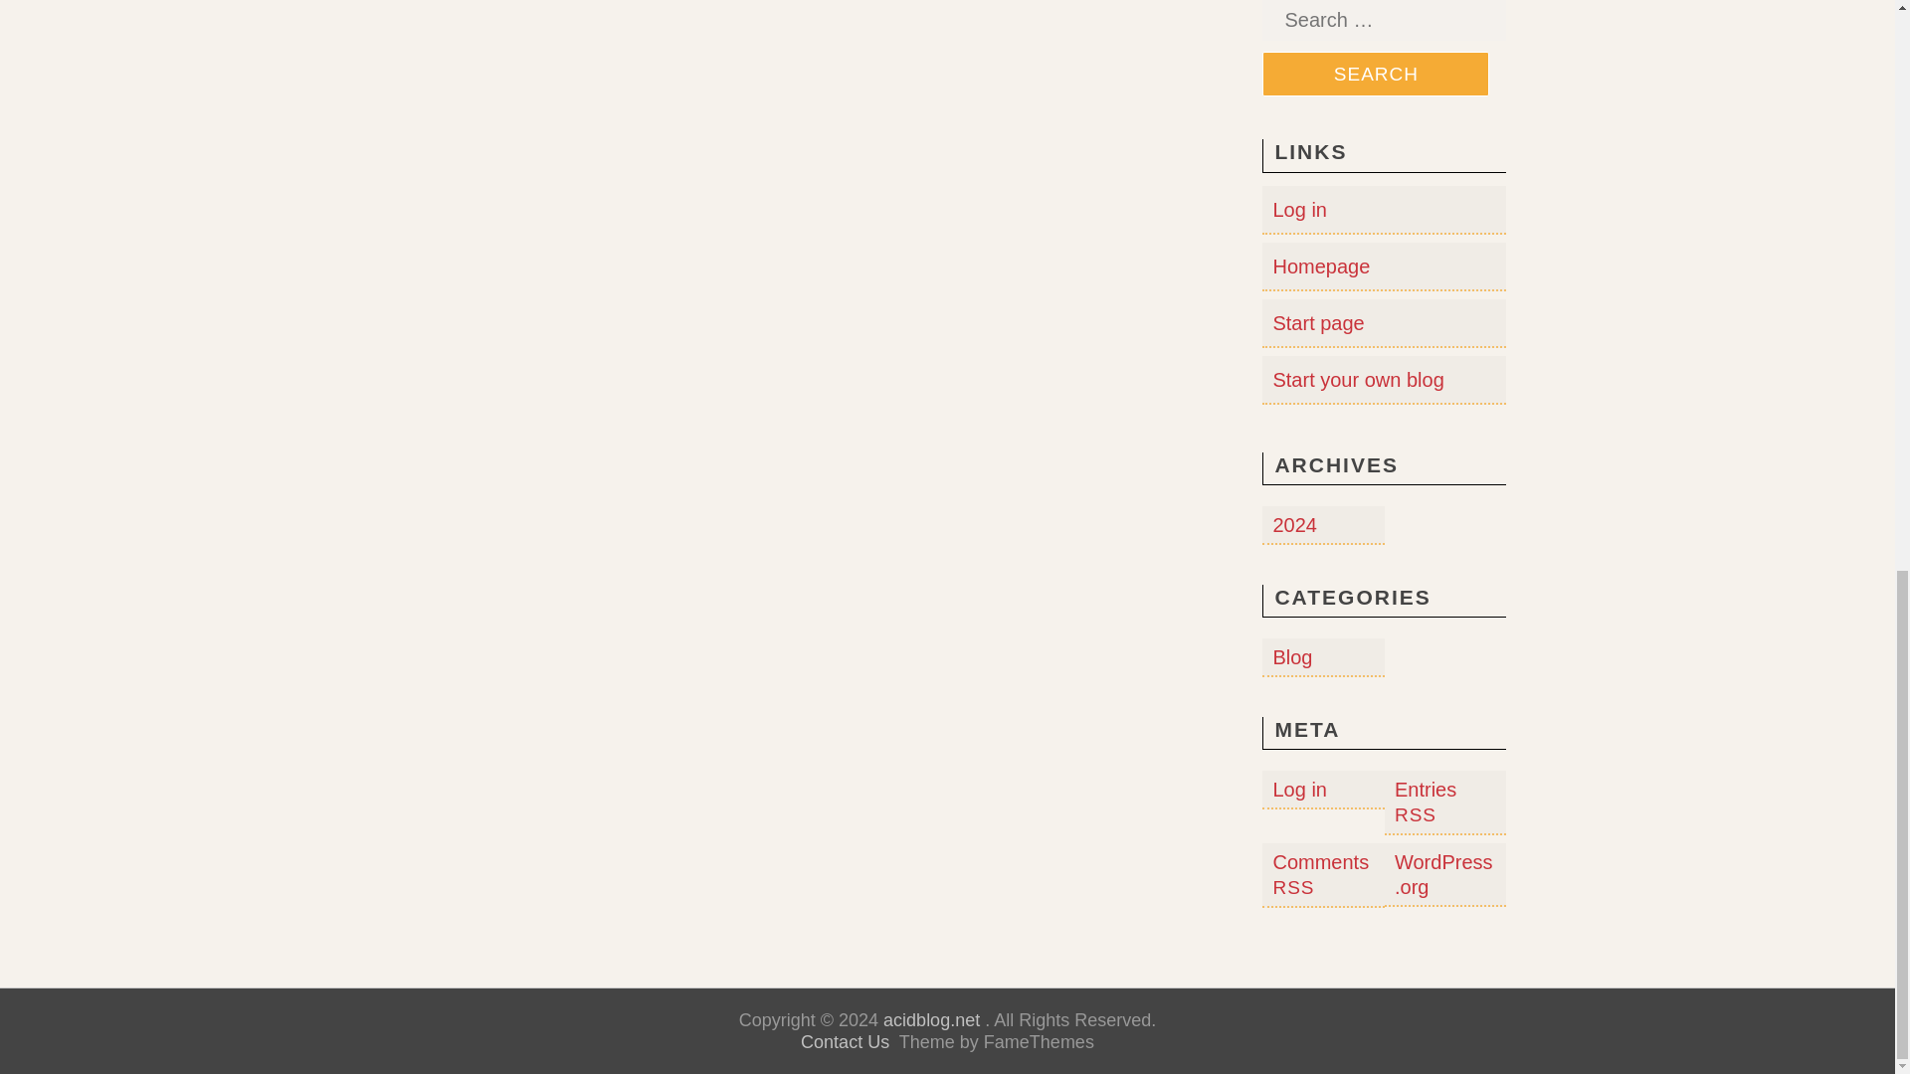 This screenshot has width=1910, height=1074. Describe the element at coordinates (1415, 814) in the screenshot. I see `Really Simple Syndication` at that location.